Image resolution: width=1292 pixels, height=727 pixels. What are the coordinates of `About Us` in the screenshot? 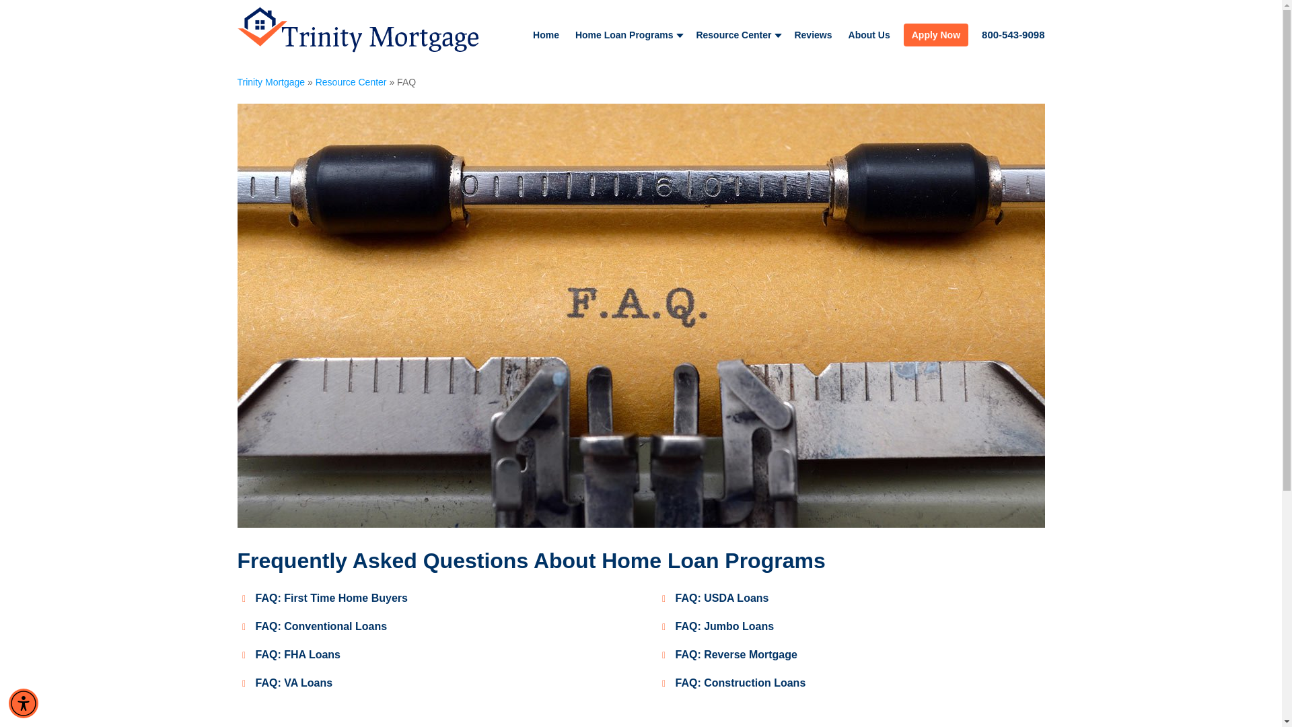 It's located at (869, 35).